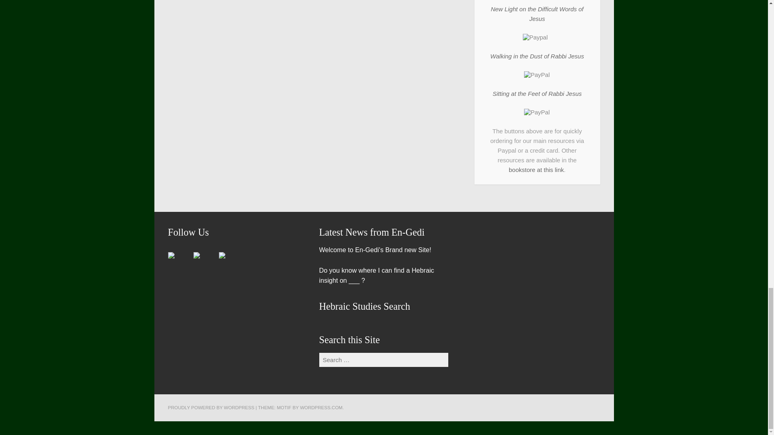 The image size is (774, 435). I want to click on A Semantic Personal Publishing Platform, so click(210, 408).